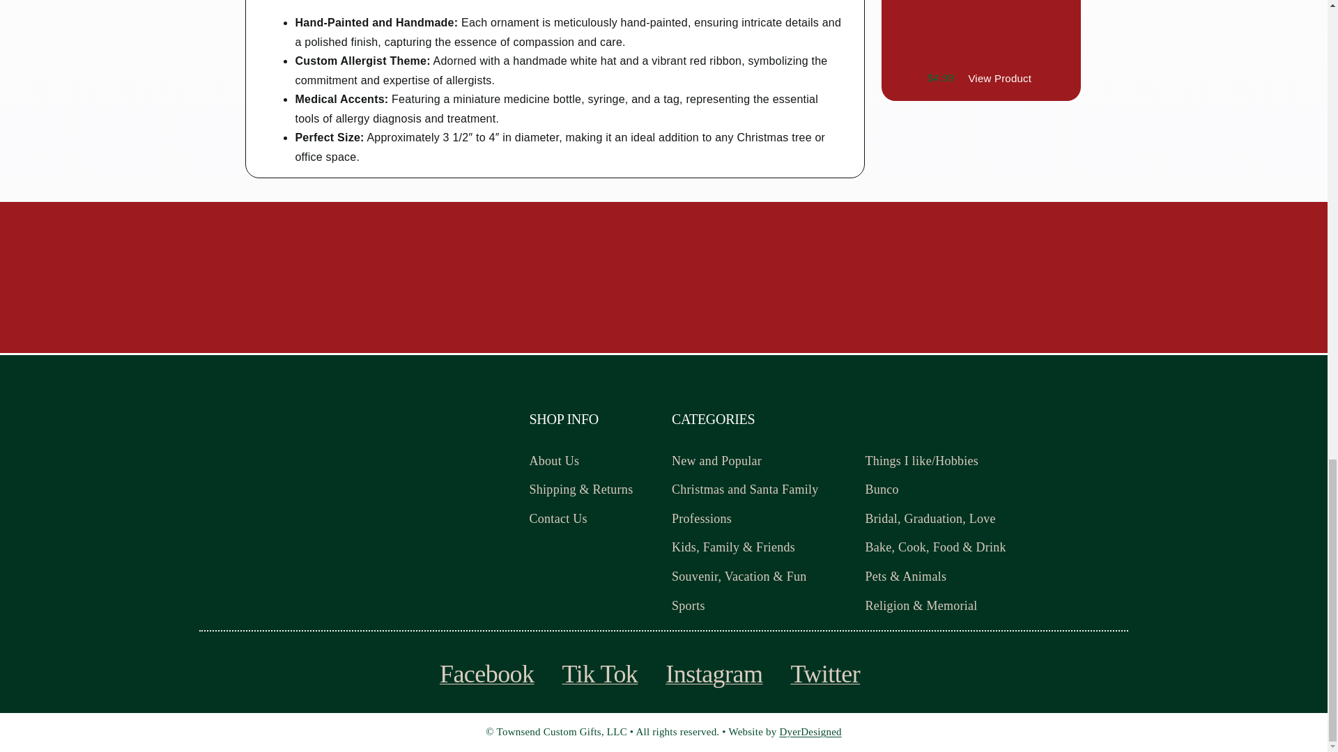 This screenshot has height=752, width=1338. I want to click on About Us, so click(595, 461).